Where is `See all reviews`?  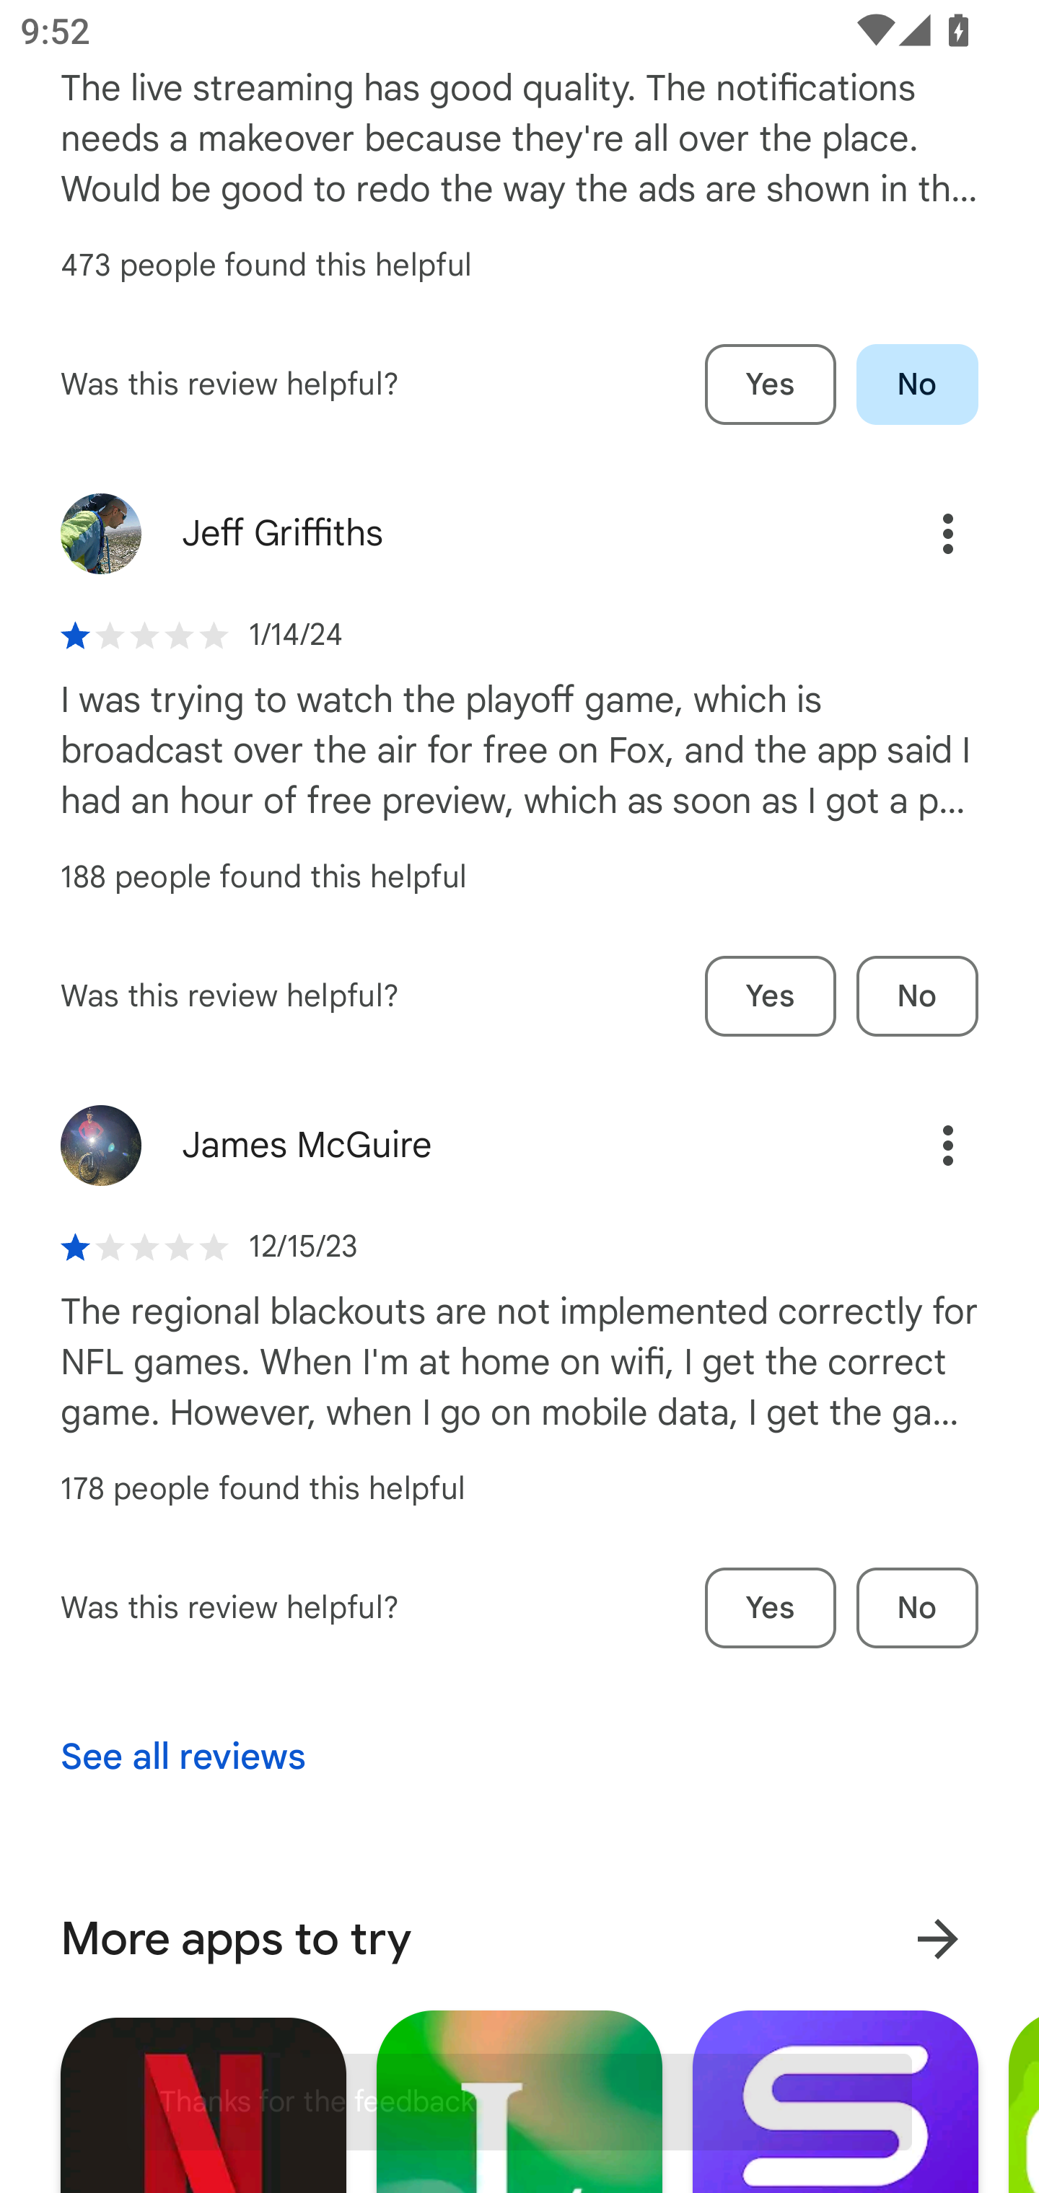 See all reviews is located at coordinates (183, 1757).